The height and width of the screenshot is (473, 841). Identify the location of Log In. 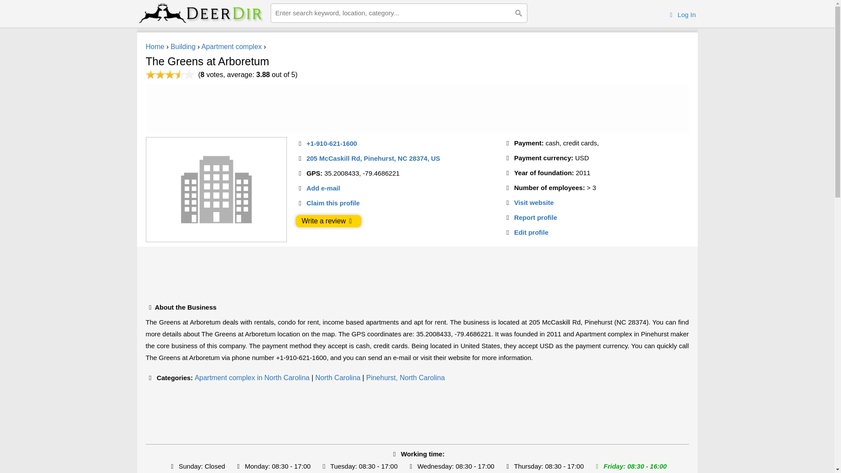
(682, 14).